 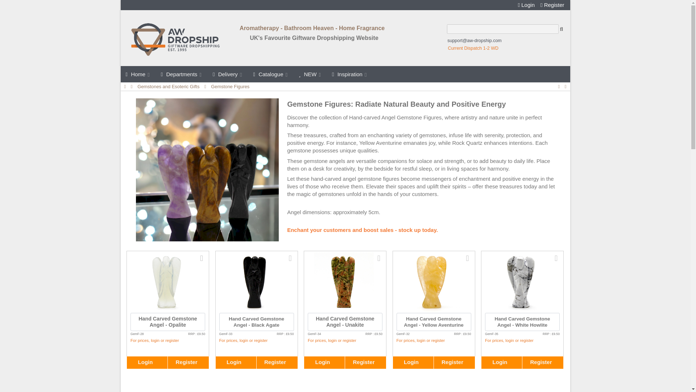 I want to click on Catalogue, so click(x=271, y=74).